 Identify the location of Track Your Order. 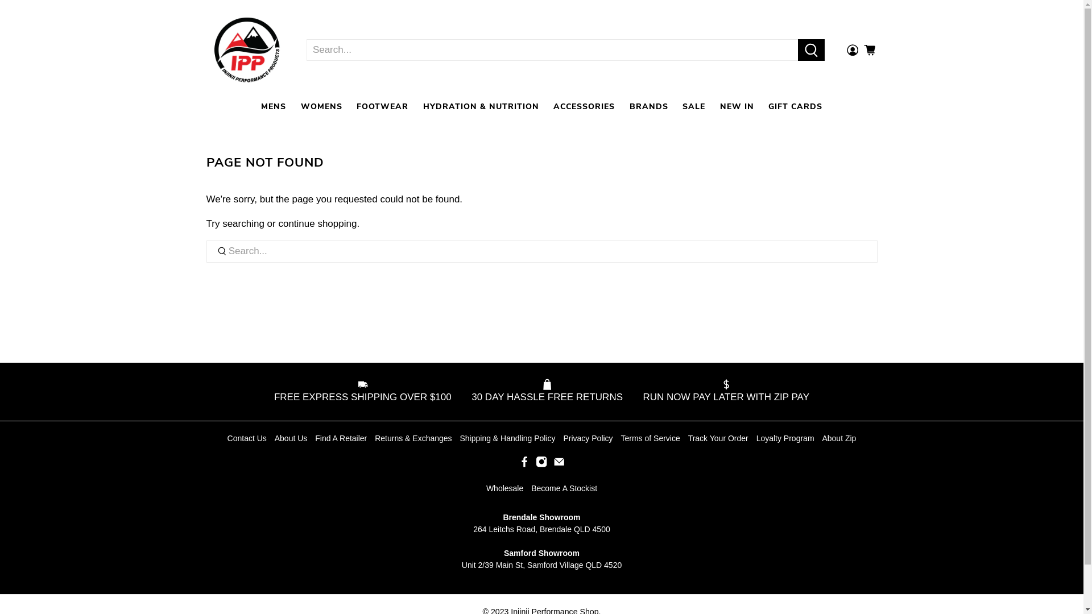
(718, 438).